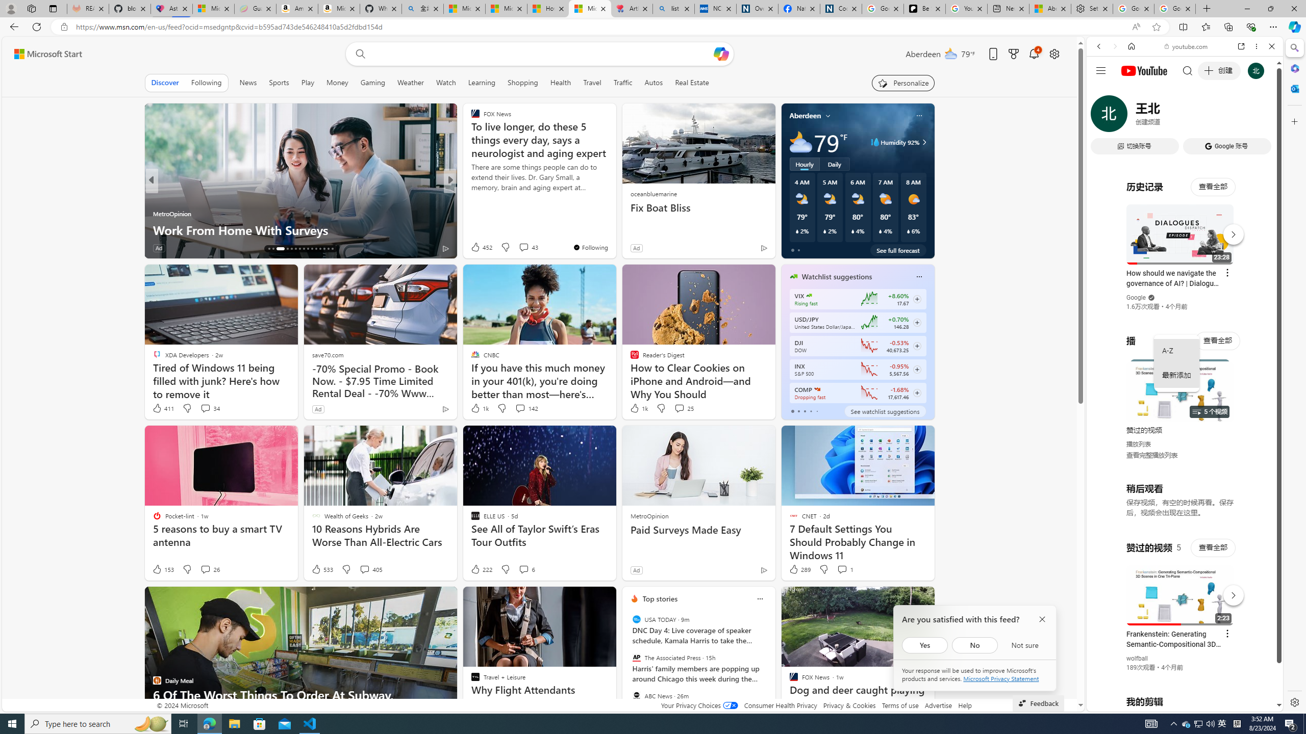 This screenshot has width=1306, height=734. I want to click on Preferences, so click(1259, 116).